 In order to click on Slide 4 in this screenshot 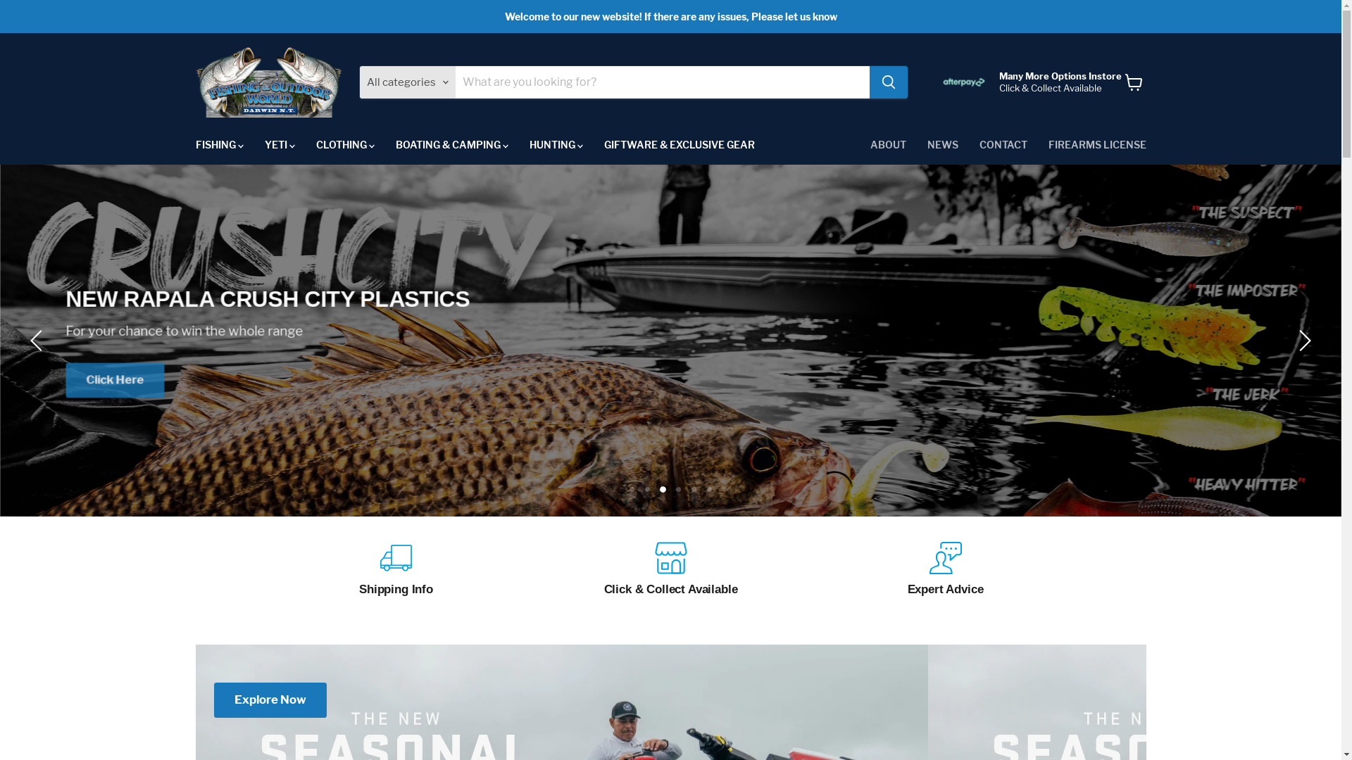, I will do `click(679, 490)`.